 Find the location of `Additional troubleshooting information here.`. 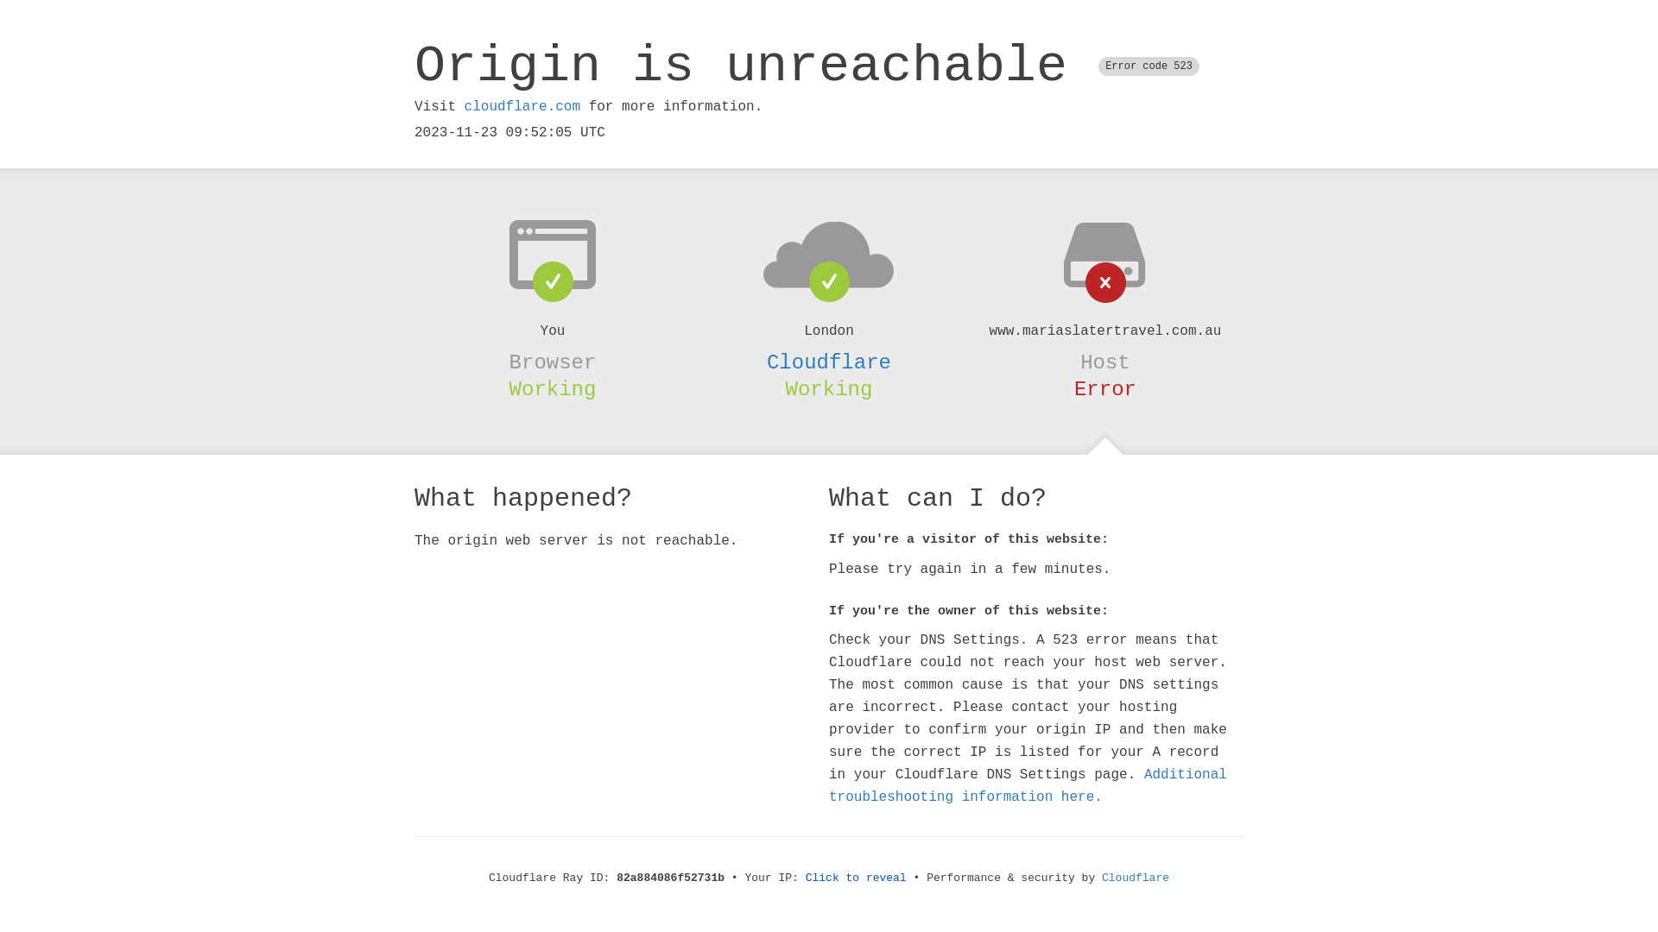

Additional troubleshooting information here. is located at coordinates (1028, 786).